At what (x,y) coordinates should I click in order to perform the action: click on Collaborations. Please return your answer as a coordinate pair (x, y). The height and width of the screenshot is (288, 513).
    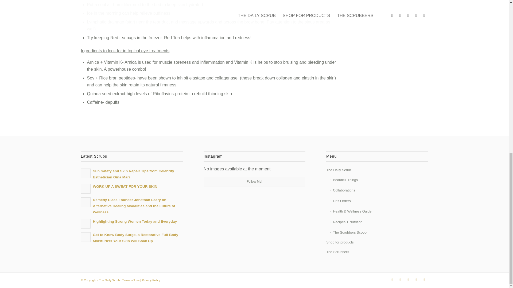
    Looking at the image, I should click on (379, 190).